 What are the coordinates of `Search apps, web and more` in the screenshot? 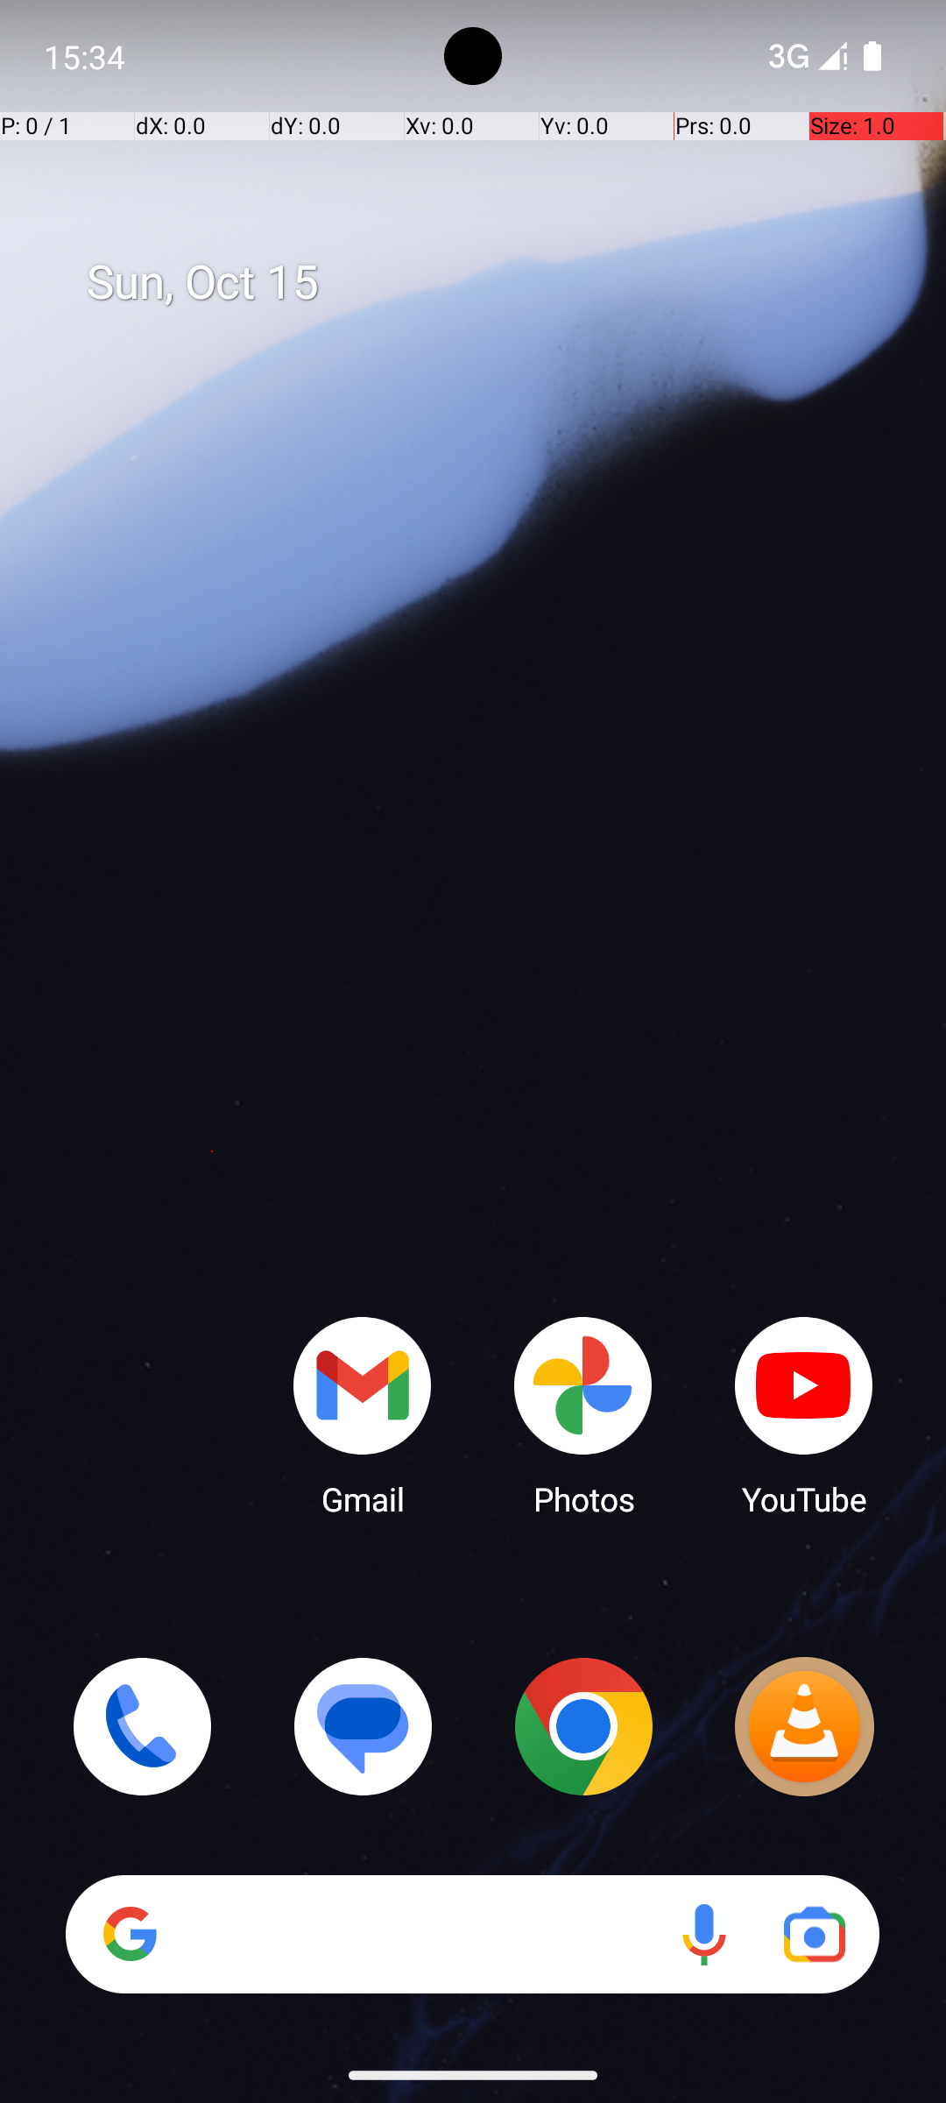 It's located at (541, 200).